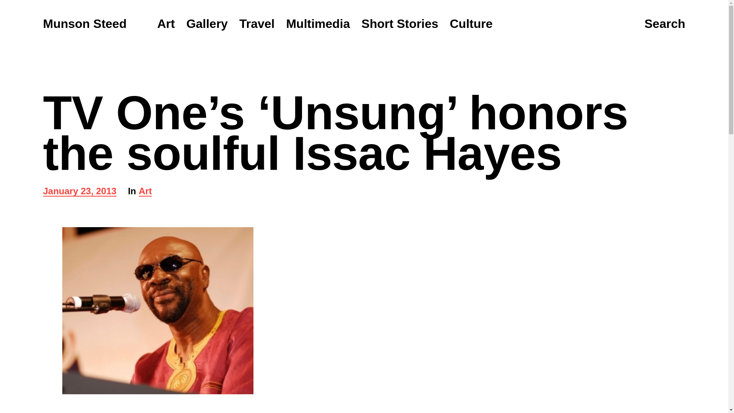 Image resolution: width=734 pixels, height=413 pixels. Describe the element at coordinates (145, 192) in the screenshot. I see `Culture` at that location.